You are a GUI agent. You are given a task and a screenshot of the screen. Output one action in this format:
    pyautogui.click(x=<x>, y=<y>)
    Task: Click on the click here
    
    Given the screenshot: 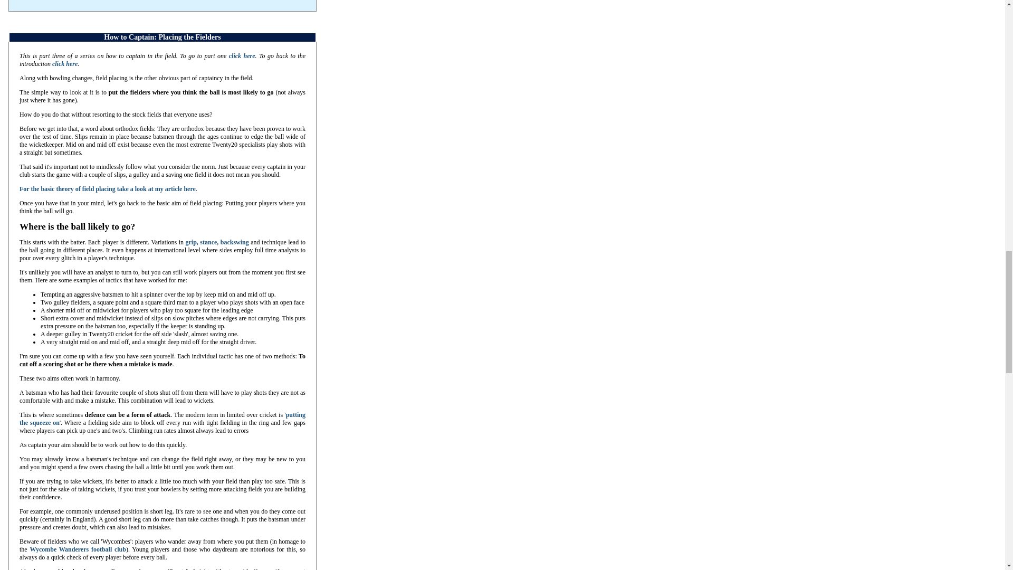 What is the action you would take?
    pyautogui.click(x=65, y=64)
    